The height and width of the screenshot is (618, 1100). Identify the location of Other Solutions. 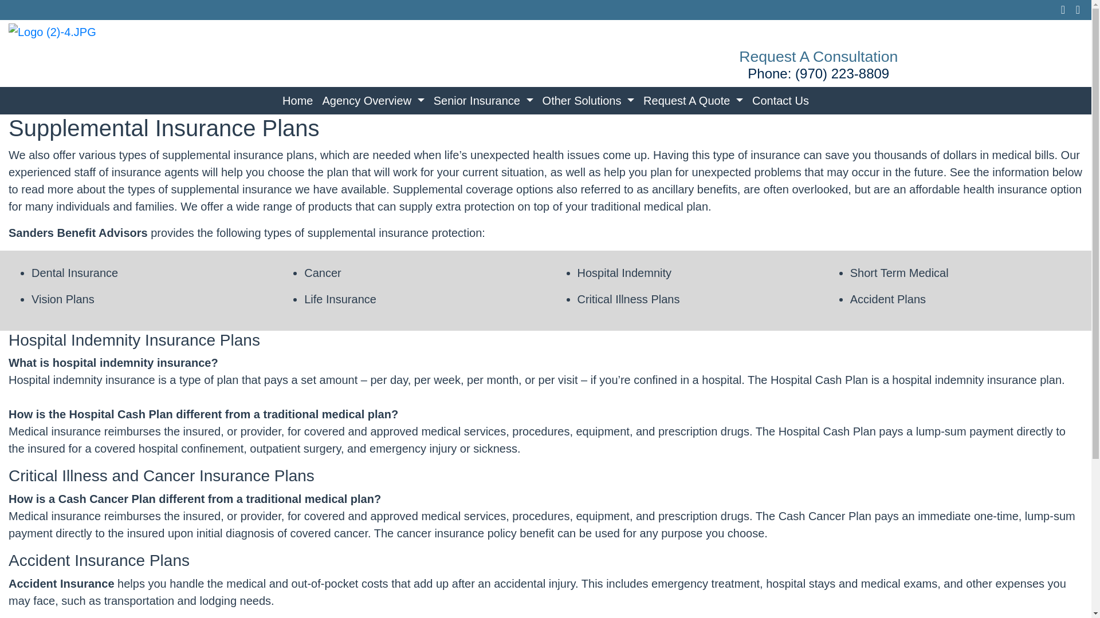
(588, 101).